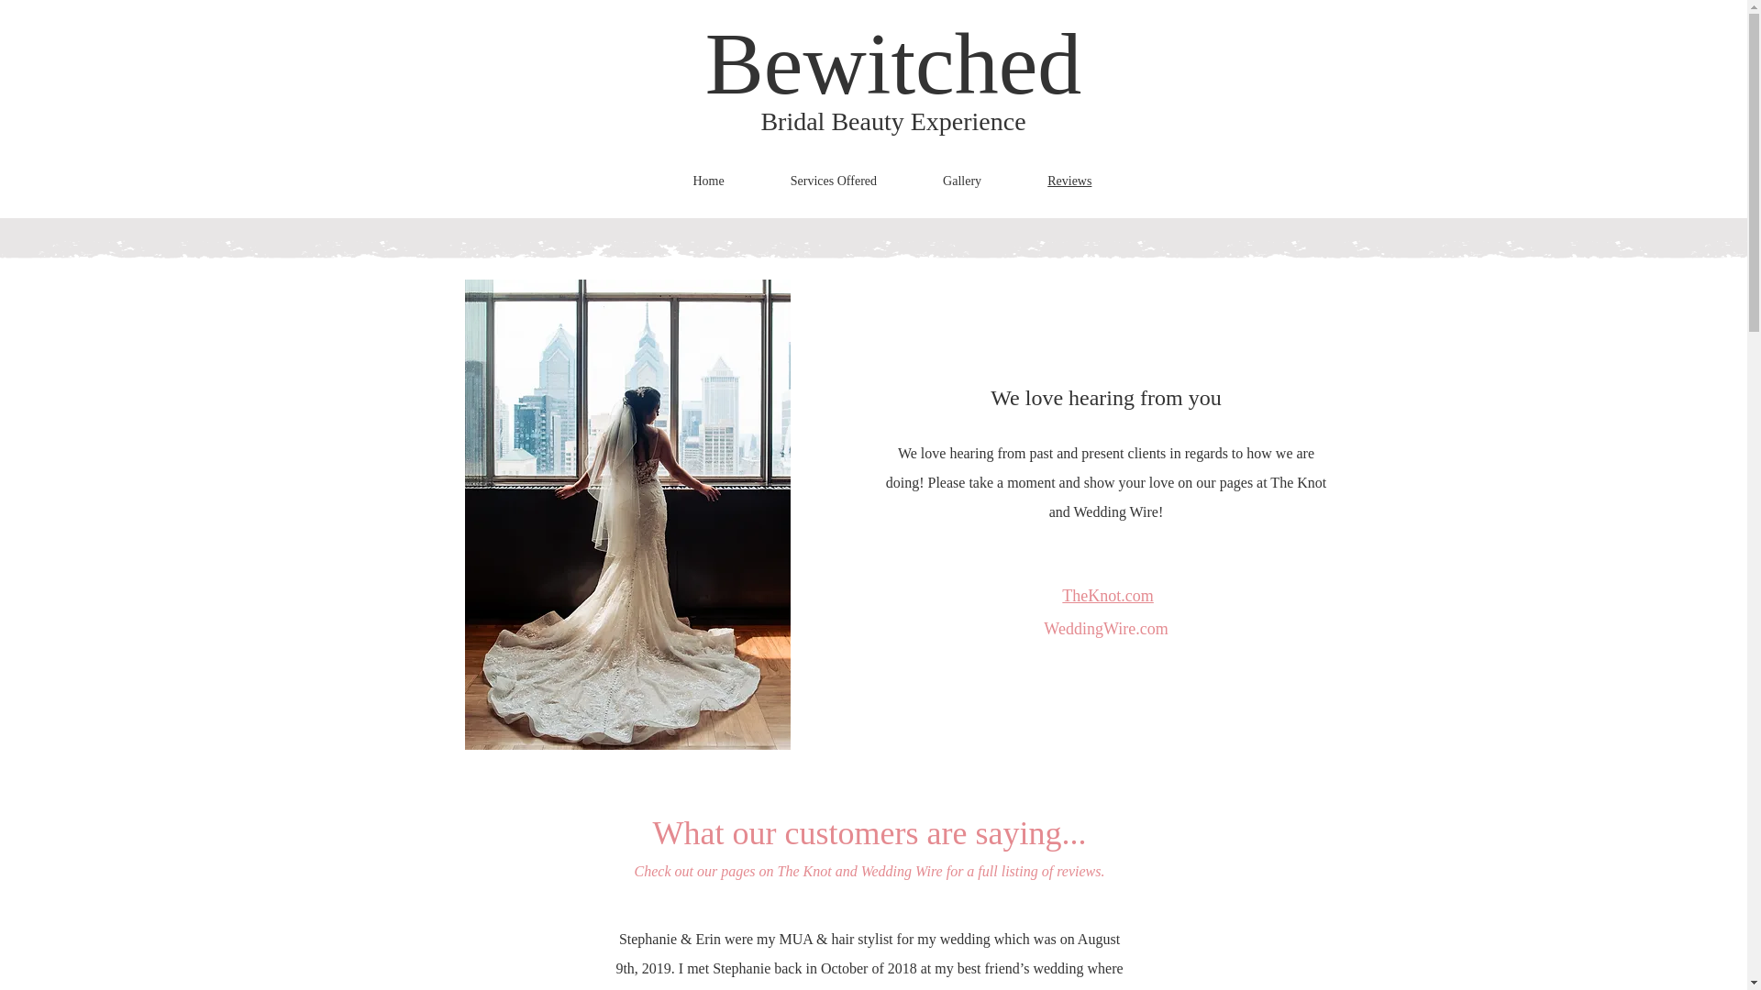 The height and width of the screenshot is (990, 1761). Describe the element at coordinates (1102, 181) in the screenshot. I see `Reviews` at that location.